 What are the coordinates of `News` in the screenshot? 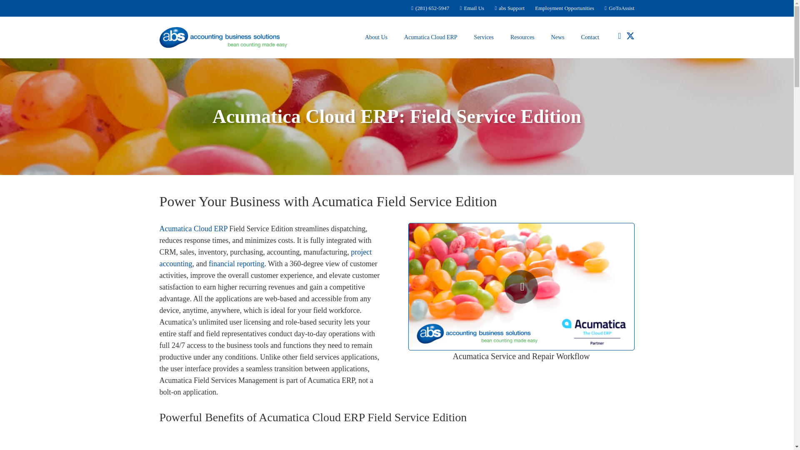 It's located at (557, 37).